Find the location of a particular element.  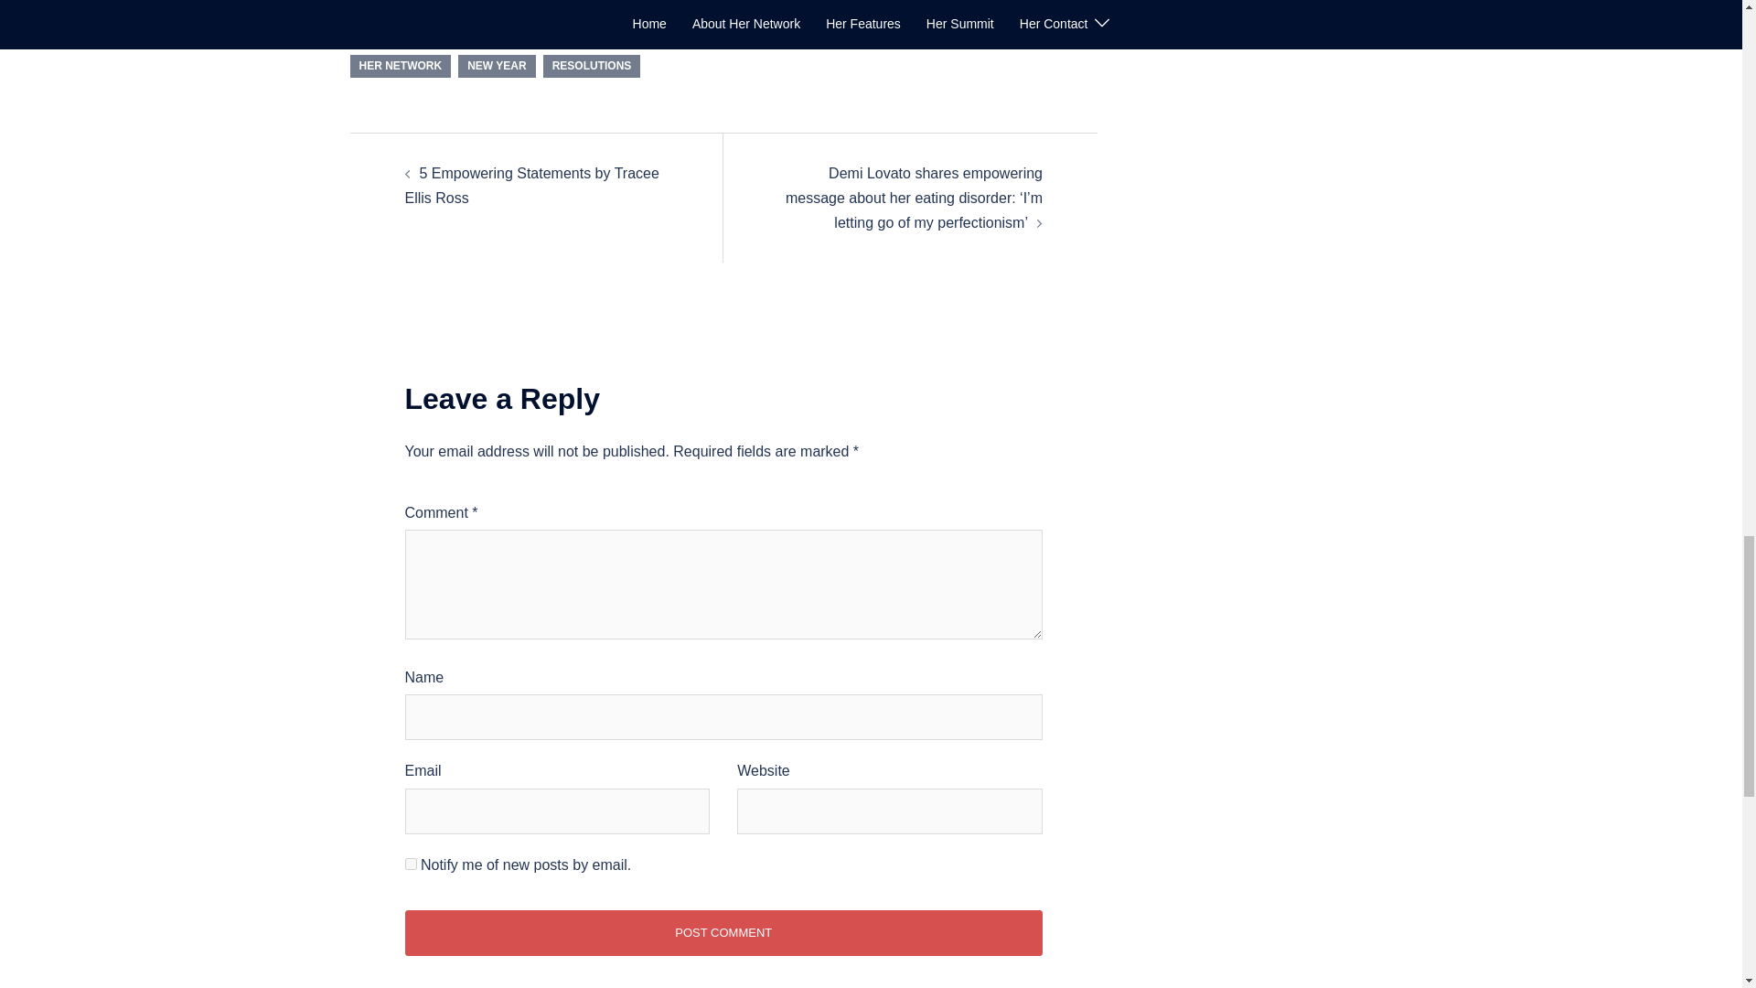

subscribe is located at coordinates (410, 864).